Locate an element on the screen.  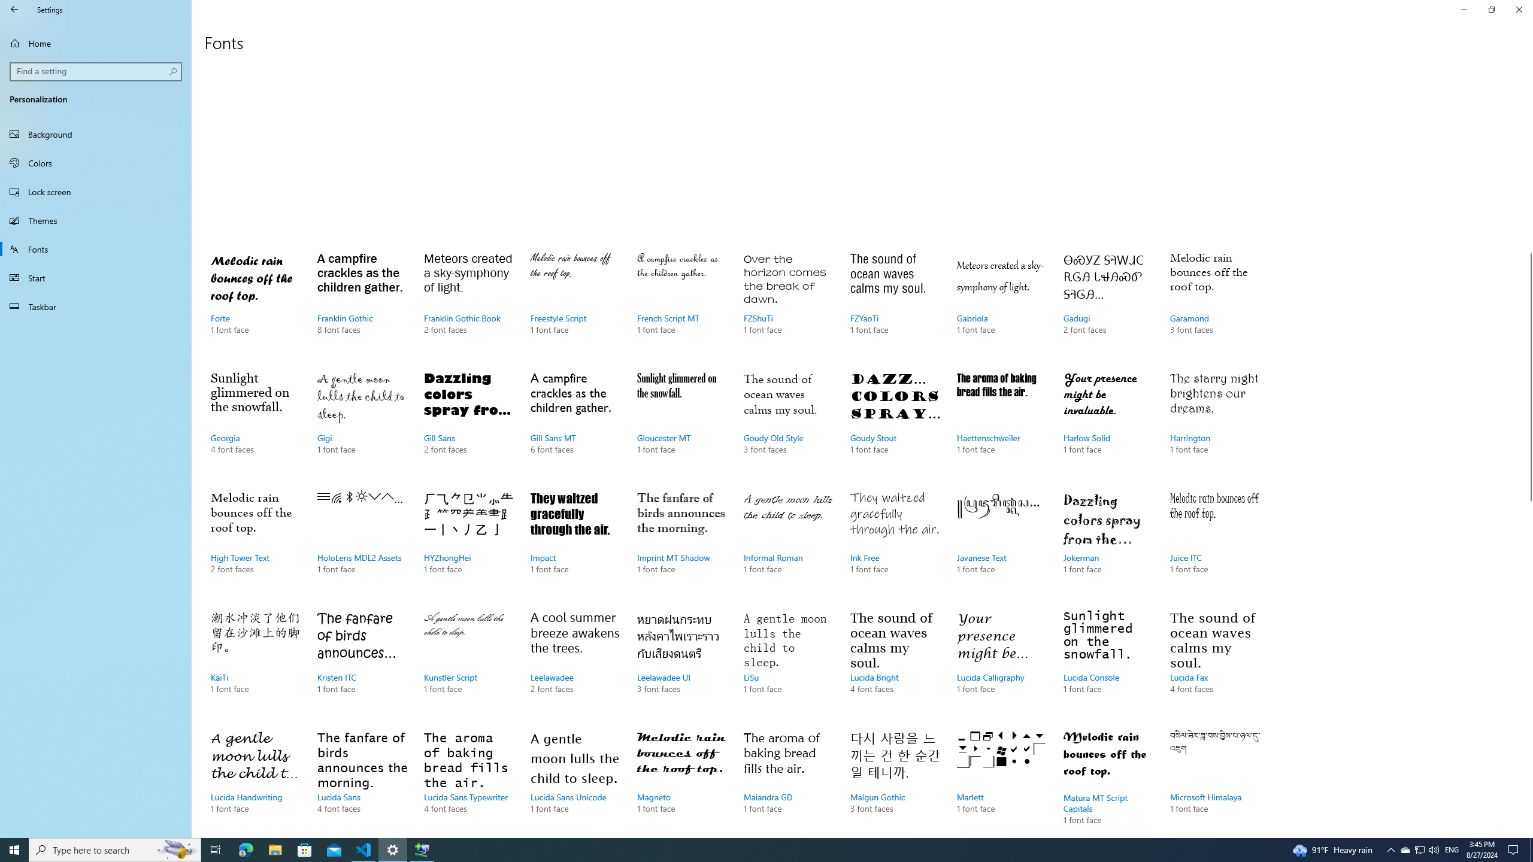
Matura MT Script Capitals, 1 font face is located at coordinates (1108, 781).